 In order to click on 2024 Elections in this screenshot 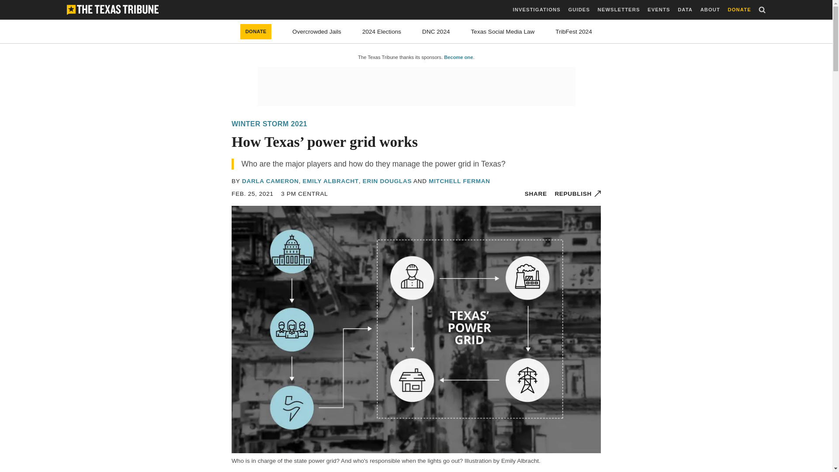, I will do `click(381, 31)`.